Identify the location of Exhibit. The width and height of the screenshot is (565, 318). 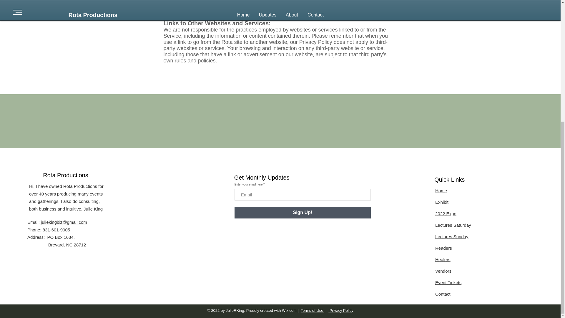
(442, 202).